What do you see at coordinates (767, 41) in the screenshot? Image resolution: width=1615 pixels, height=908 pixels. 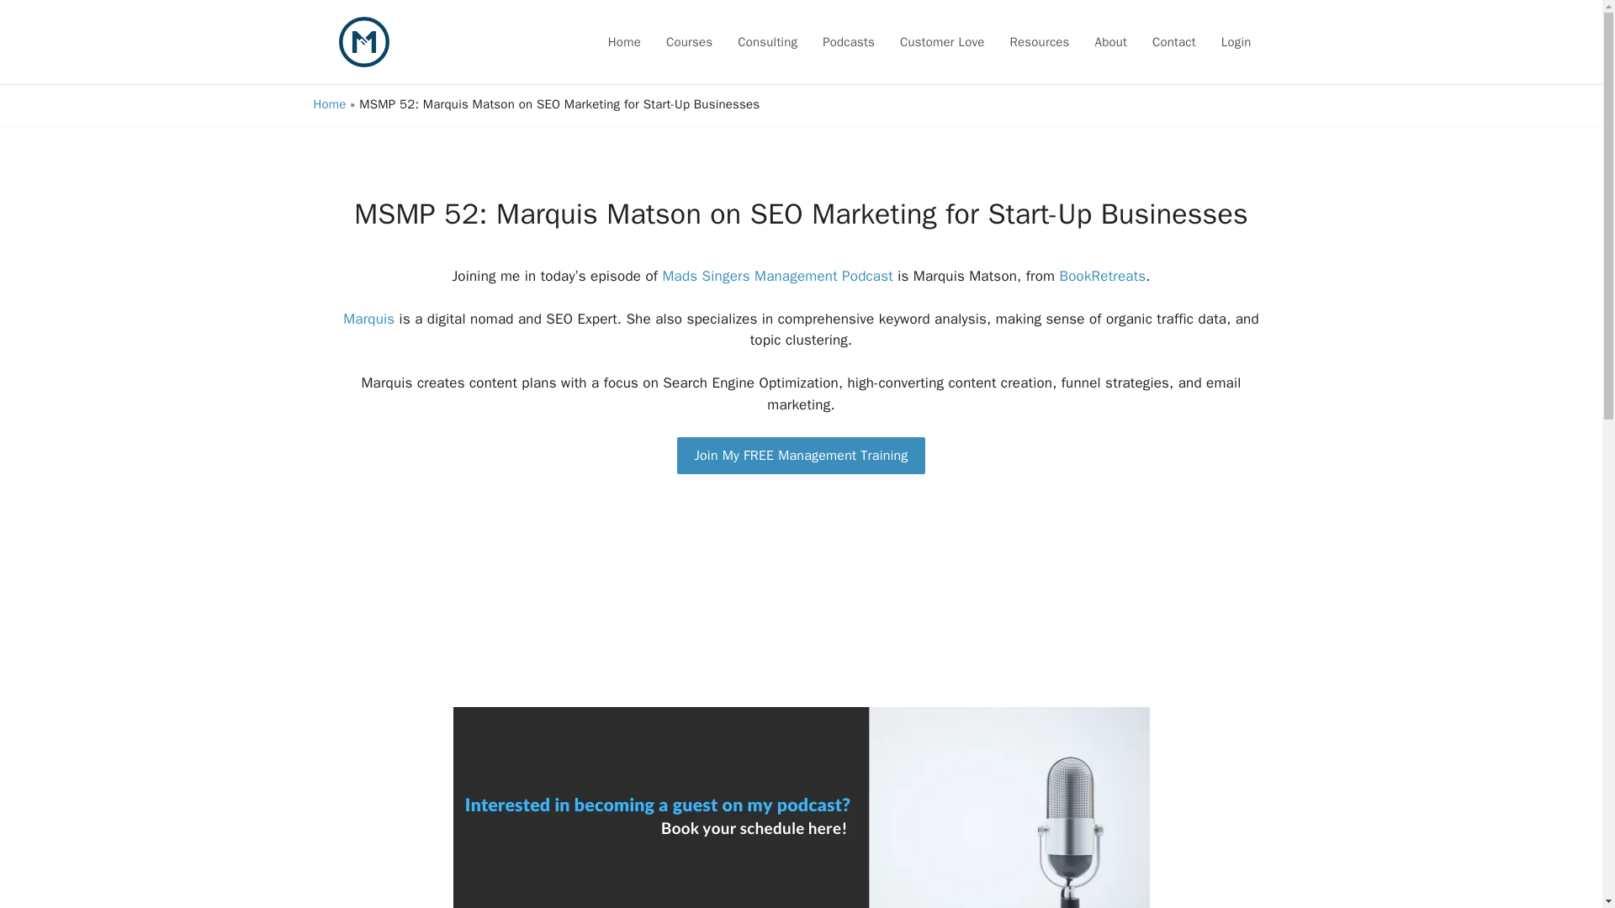 I see `Consulting` at bounding box center [767, 41].